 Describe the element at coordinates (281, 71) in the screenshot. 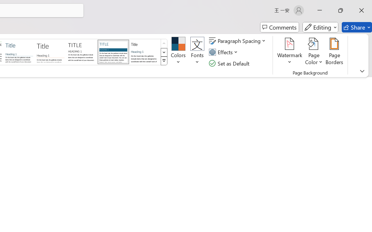

I see `New comment` at that location.